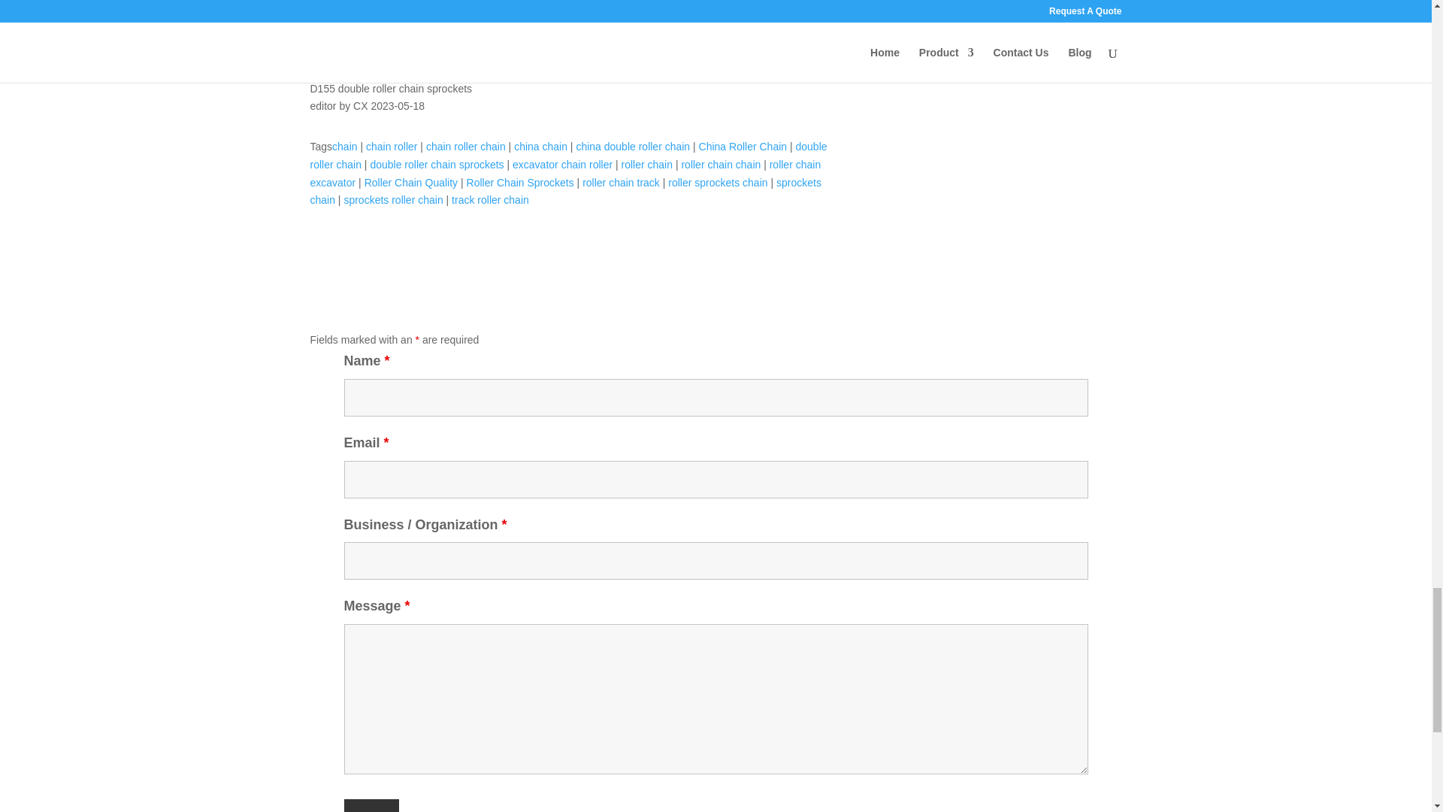  What do you see at coordinates (520, 182) in the screenshot?
I see `Roller Chain Sprockets` at bounding box center [520, 182].